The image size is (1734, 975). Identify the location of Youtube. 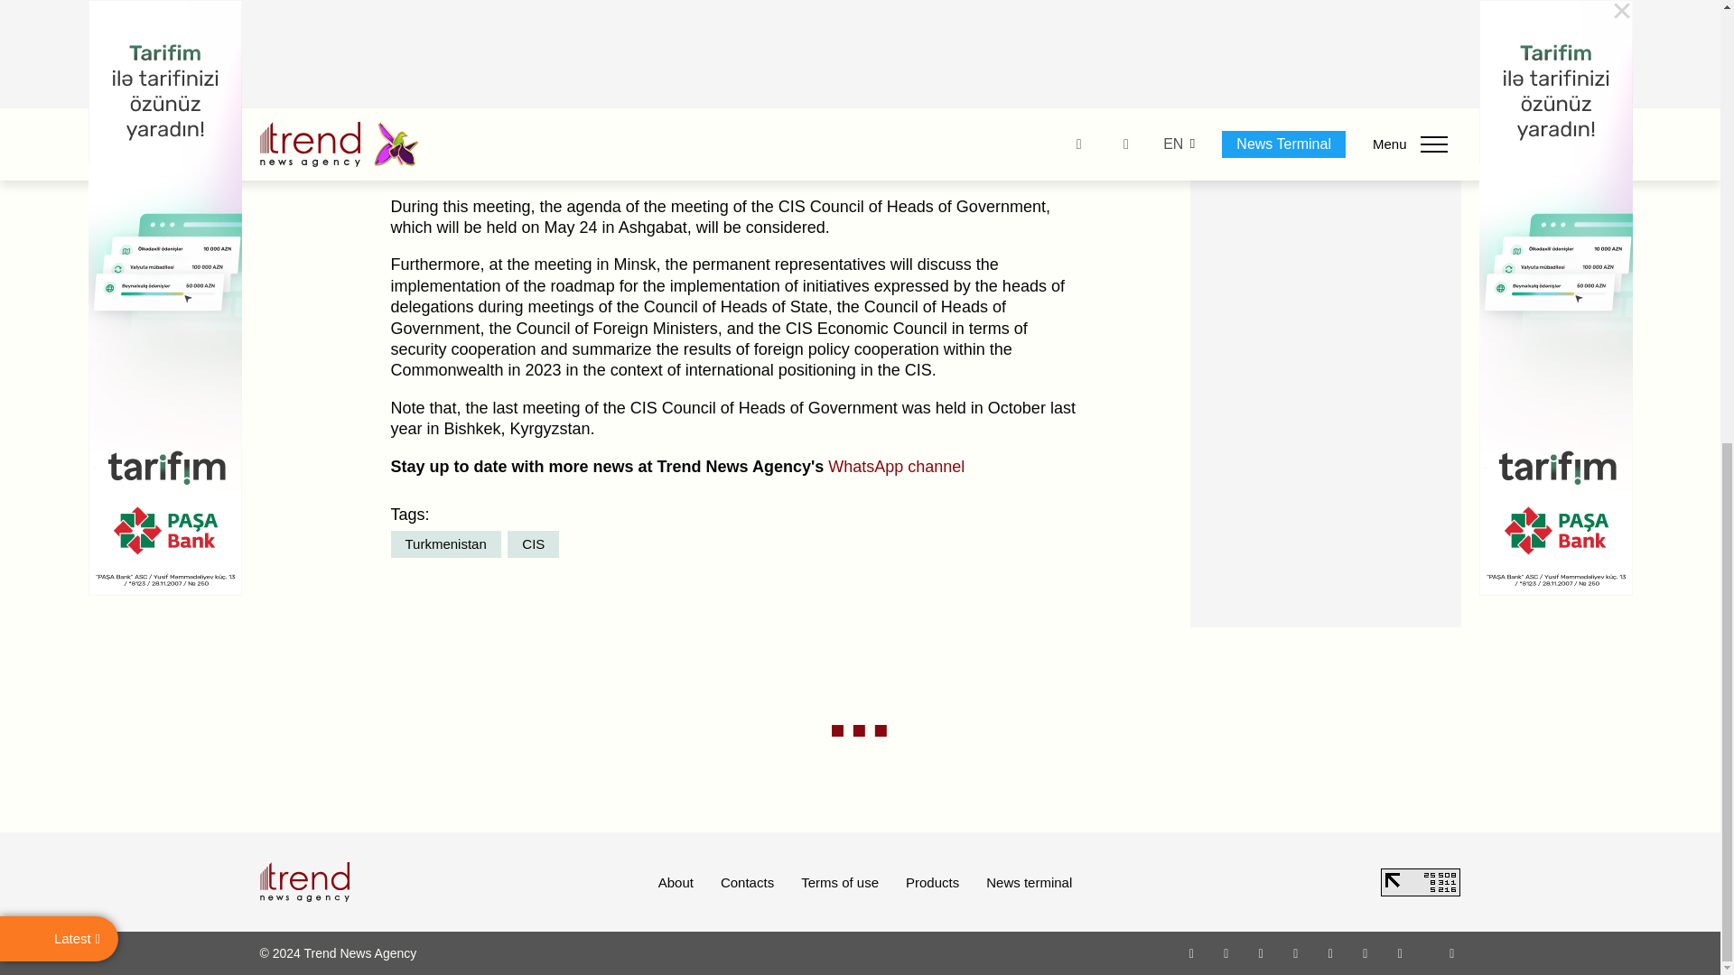
(1295, 952).